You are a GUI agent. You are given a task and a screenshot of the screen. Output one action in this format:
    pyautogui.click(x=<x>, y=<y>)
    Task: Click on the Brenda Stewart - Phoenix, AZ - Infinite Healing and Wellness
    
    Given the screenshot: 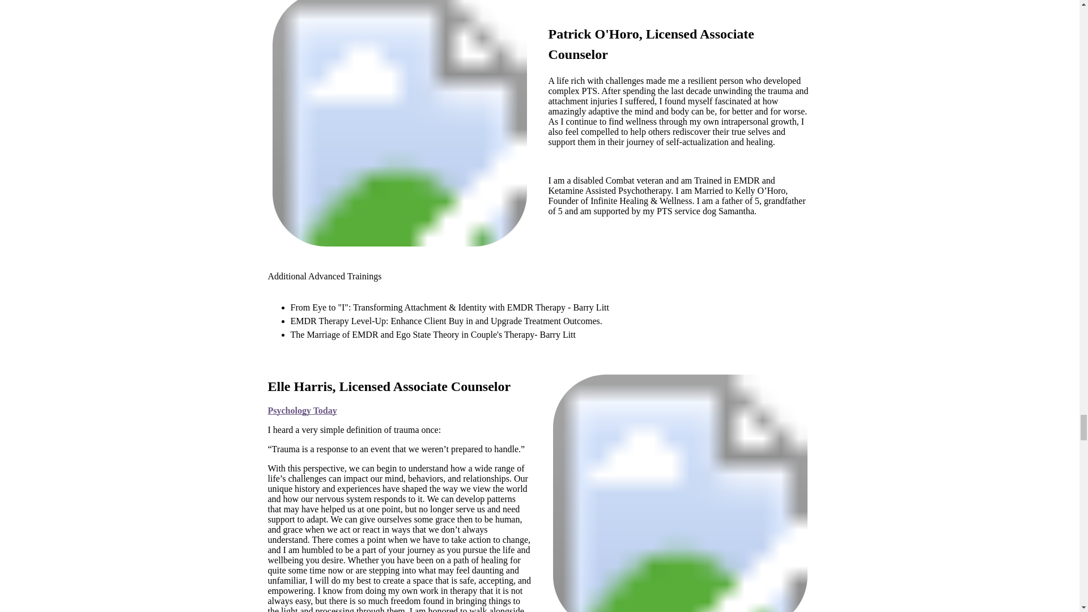 What is the action you would take?
    pyautogui.click(x=399, y=124)
    